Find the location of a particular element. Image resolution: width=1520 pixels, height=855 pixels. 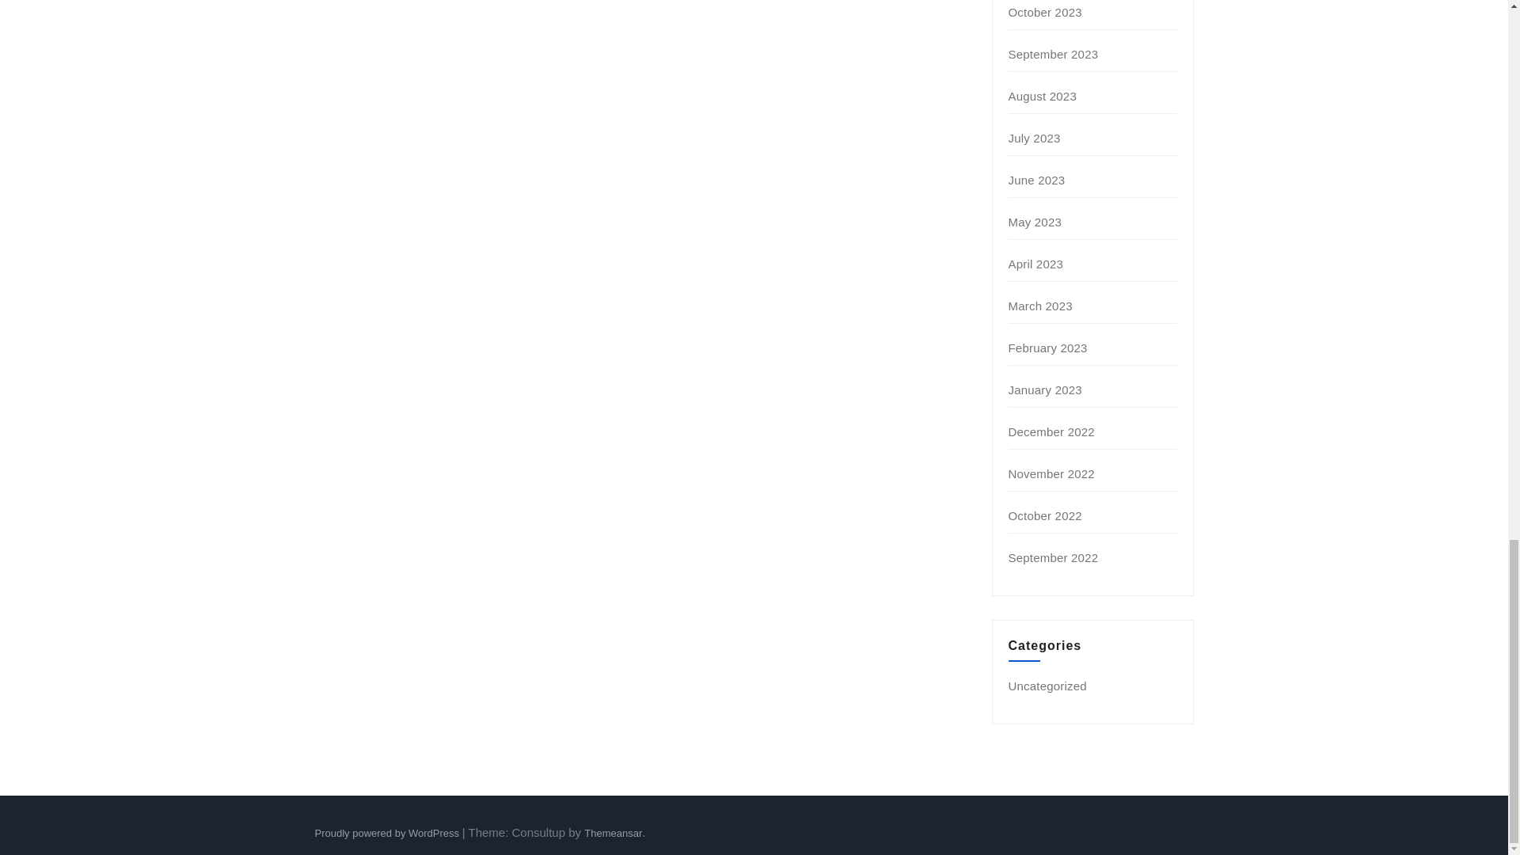

May 2023 is located at coordinates (1035, 222).